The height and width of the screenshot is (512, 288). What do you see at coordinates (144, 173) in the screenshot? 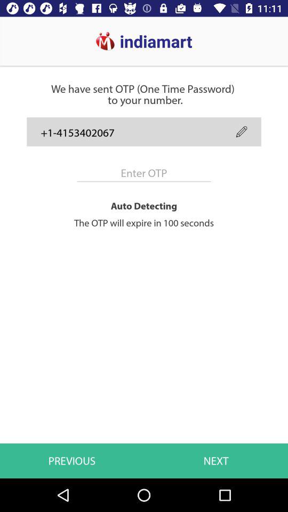
I see `otp enter button` at bounding box center [144, 173].